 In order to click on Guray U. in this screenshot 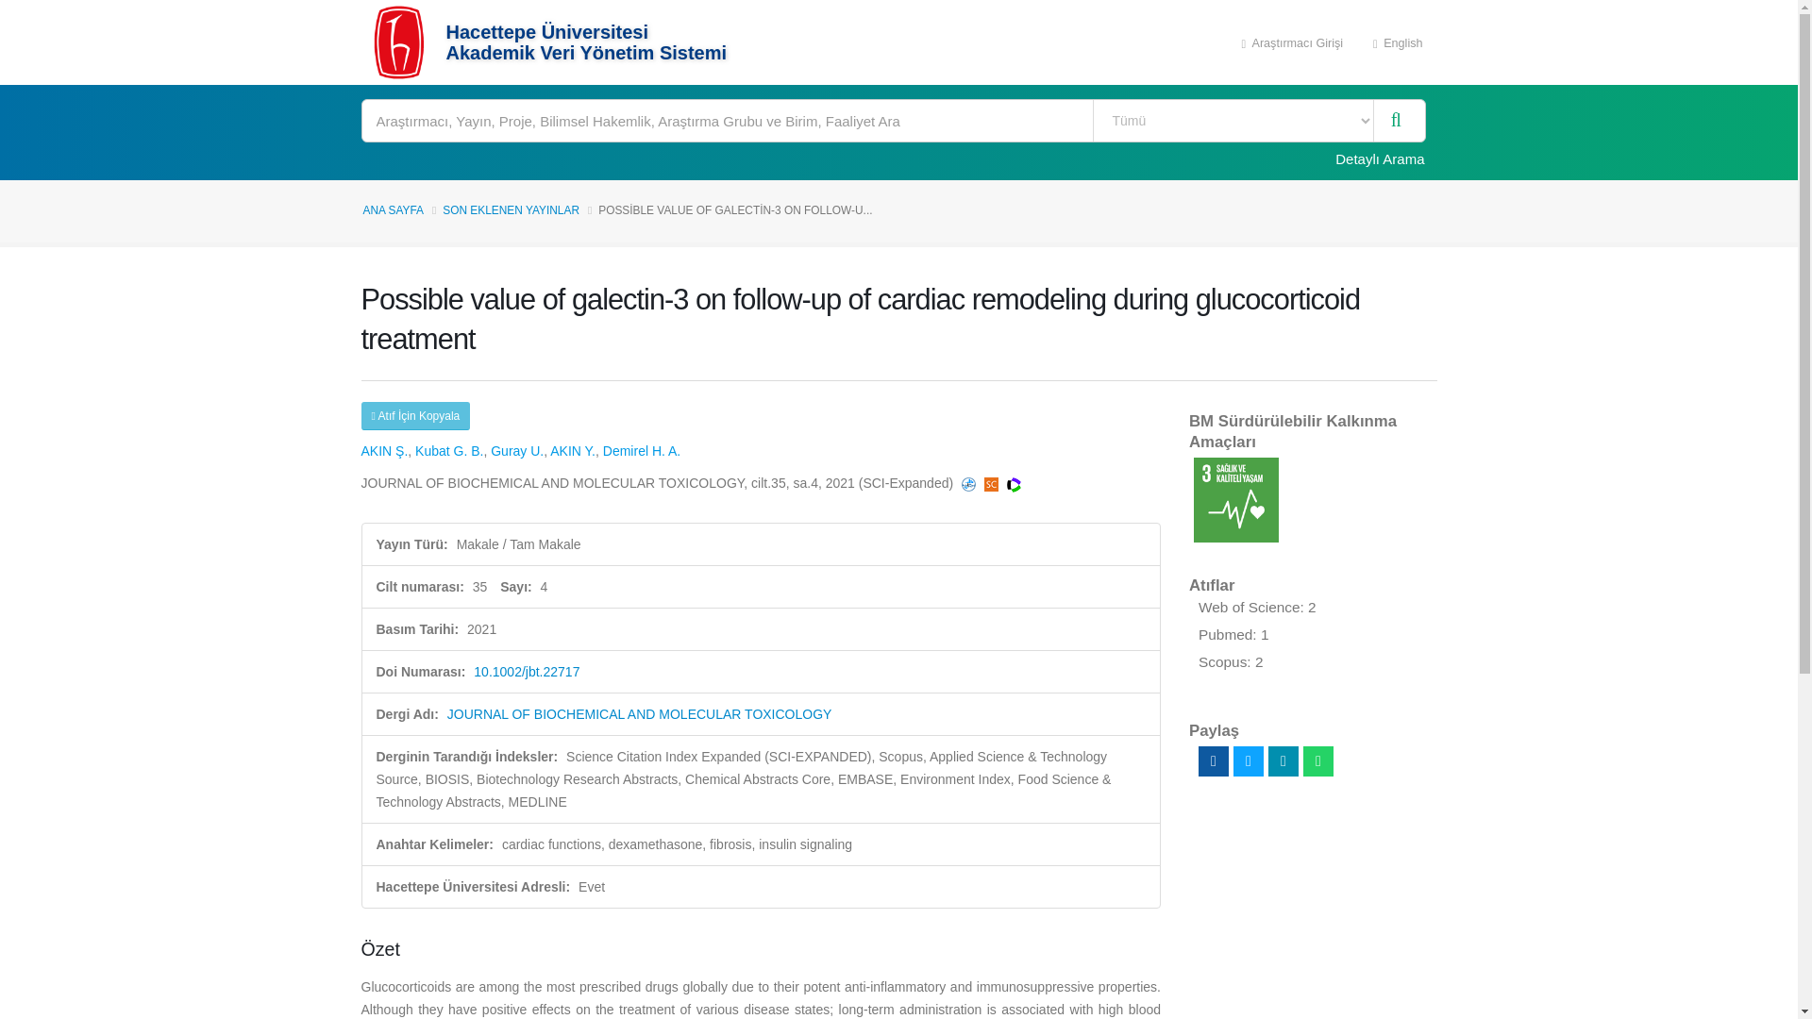, I will do `click(517, 451)`.